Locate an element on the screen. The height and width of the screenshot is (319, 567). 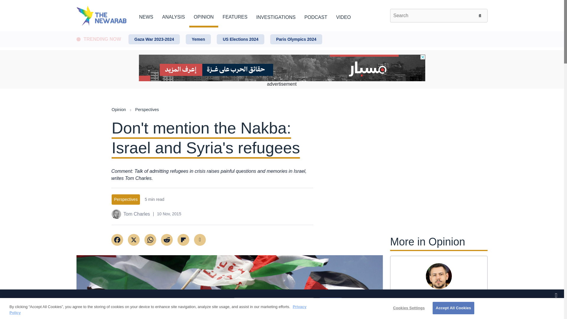
Skip to main content is located at coordinates (282, 32).